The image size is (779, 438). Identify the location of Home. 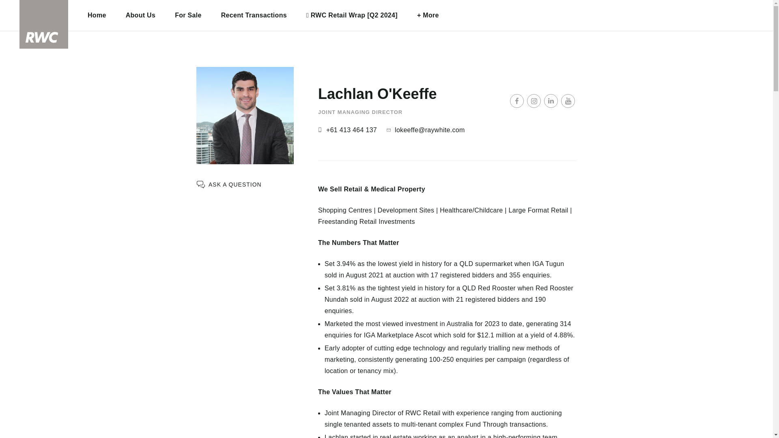
(97, 15).